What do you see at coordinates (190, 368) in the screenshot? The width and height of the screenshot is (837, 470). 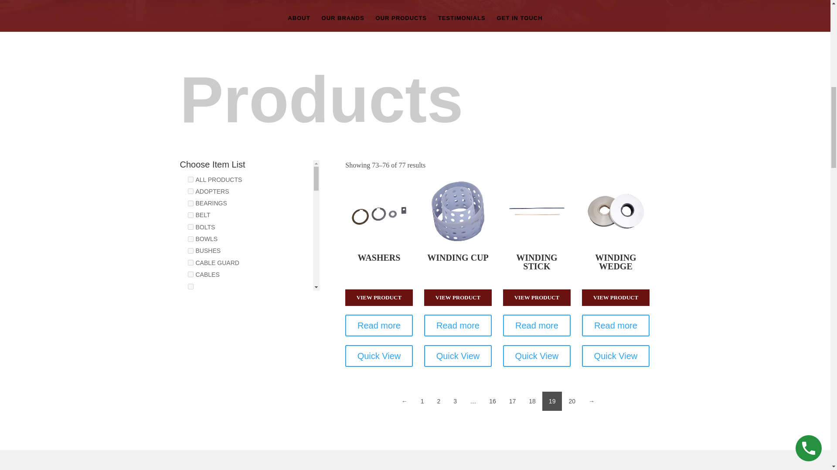 I see `220` at bounding box center [190, 368].